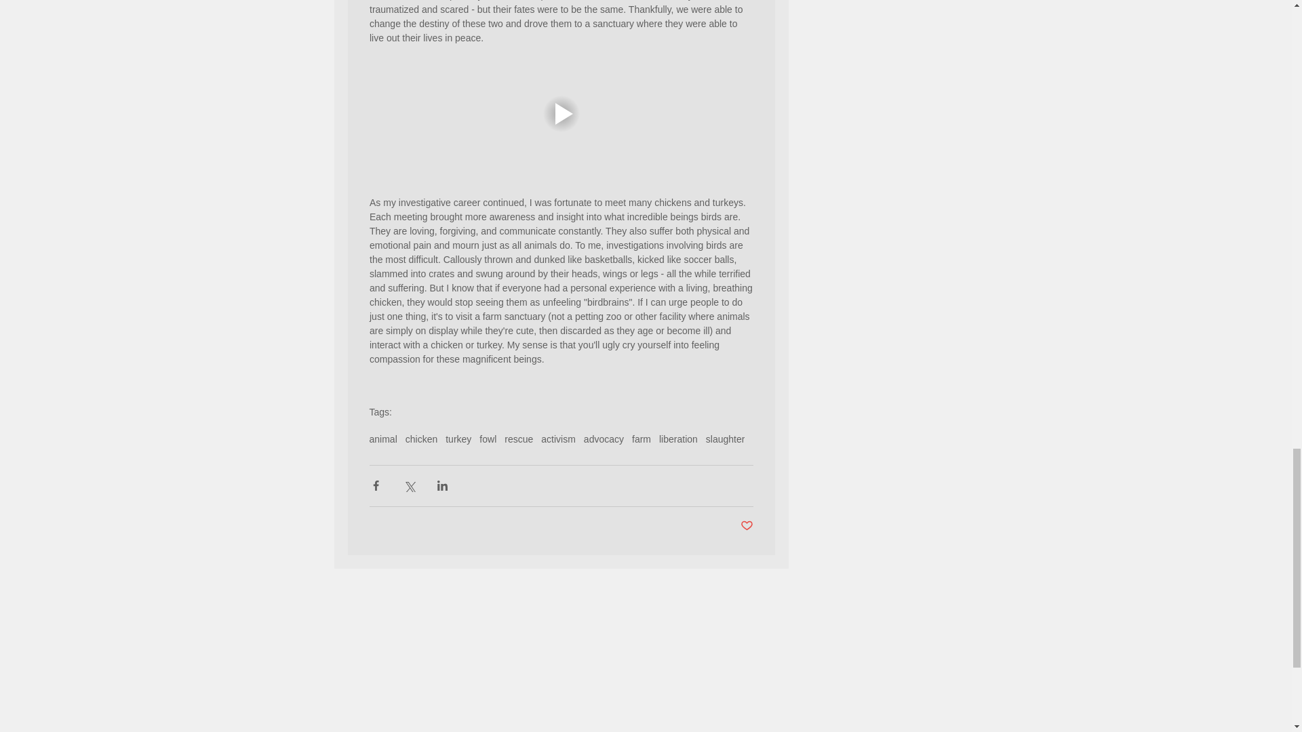 The height and width of the screenshot is (732, 1302). Describe the element at coordinates (518, 439) in the screenshot. I see `rescue` at that location.